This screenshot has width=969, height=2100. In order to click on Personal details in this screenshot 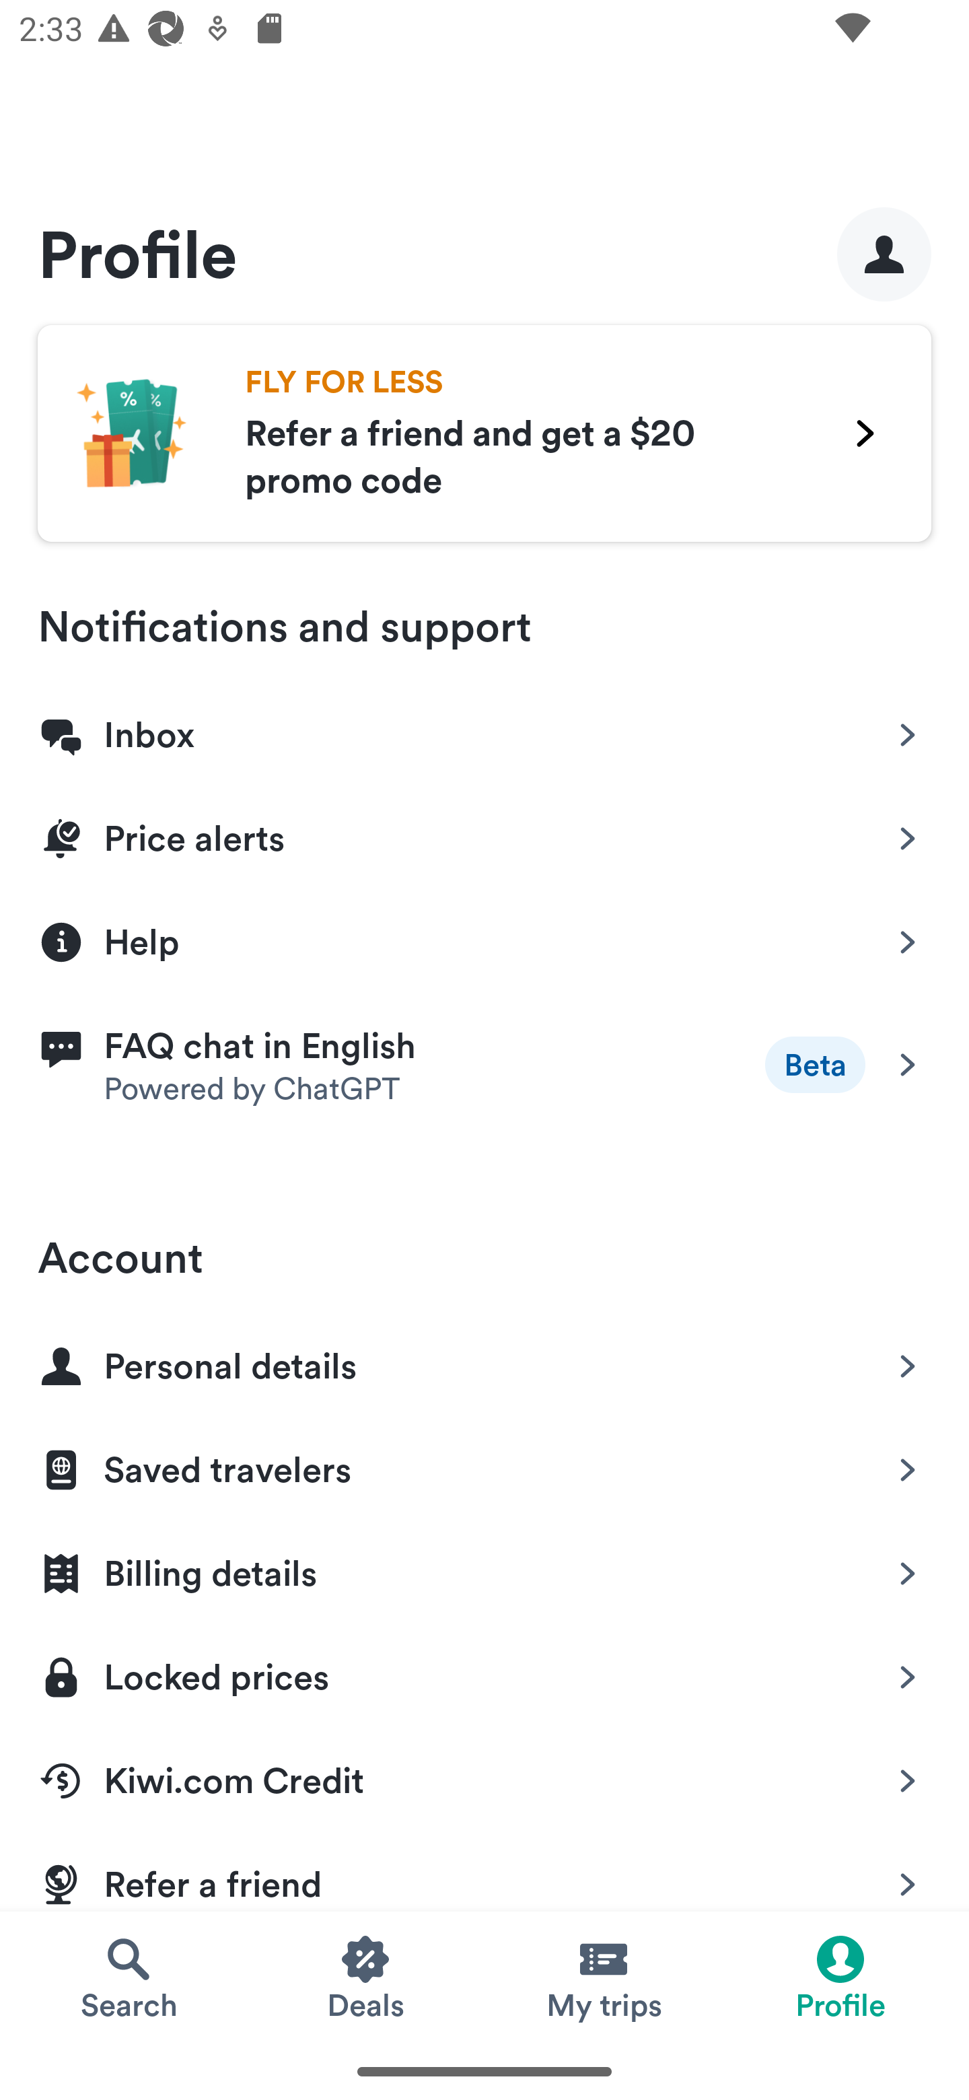, I will do `click(485, 1361)`.